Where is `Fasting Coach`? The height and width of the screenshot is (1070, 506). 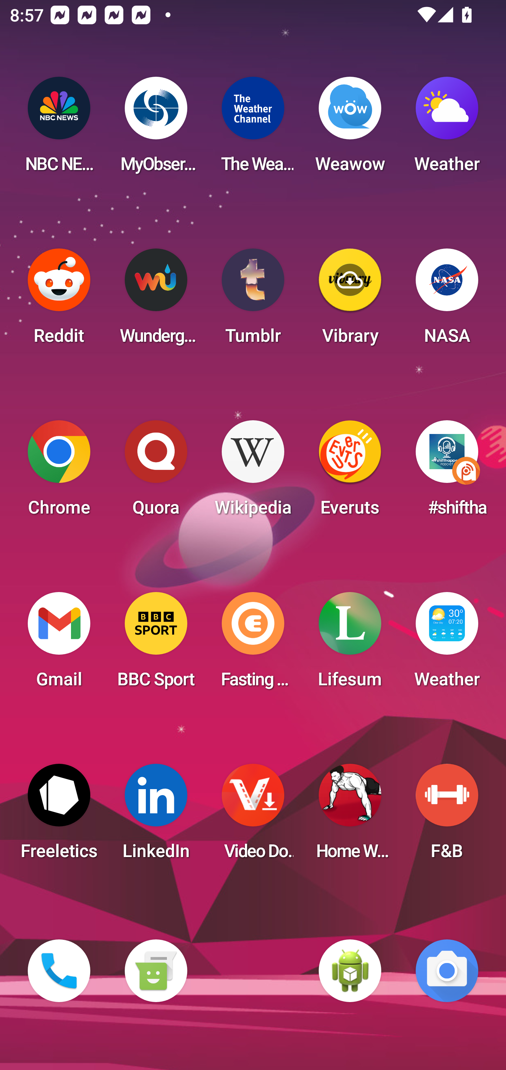
Fasting Coach is located at coordinates (253, 644).